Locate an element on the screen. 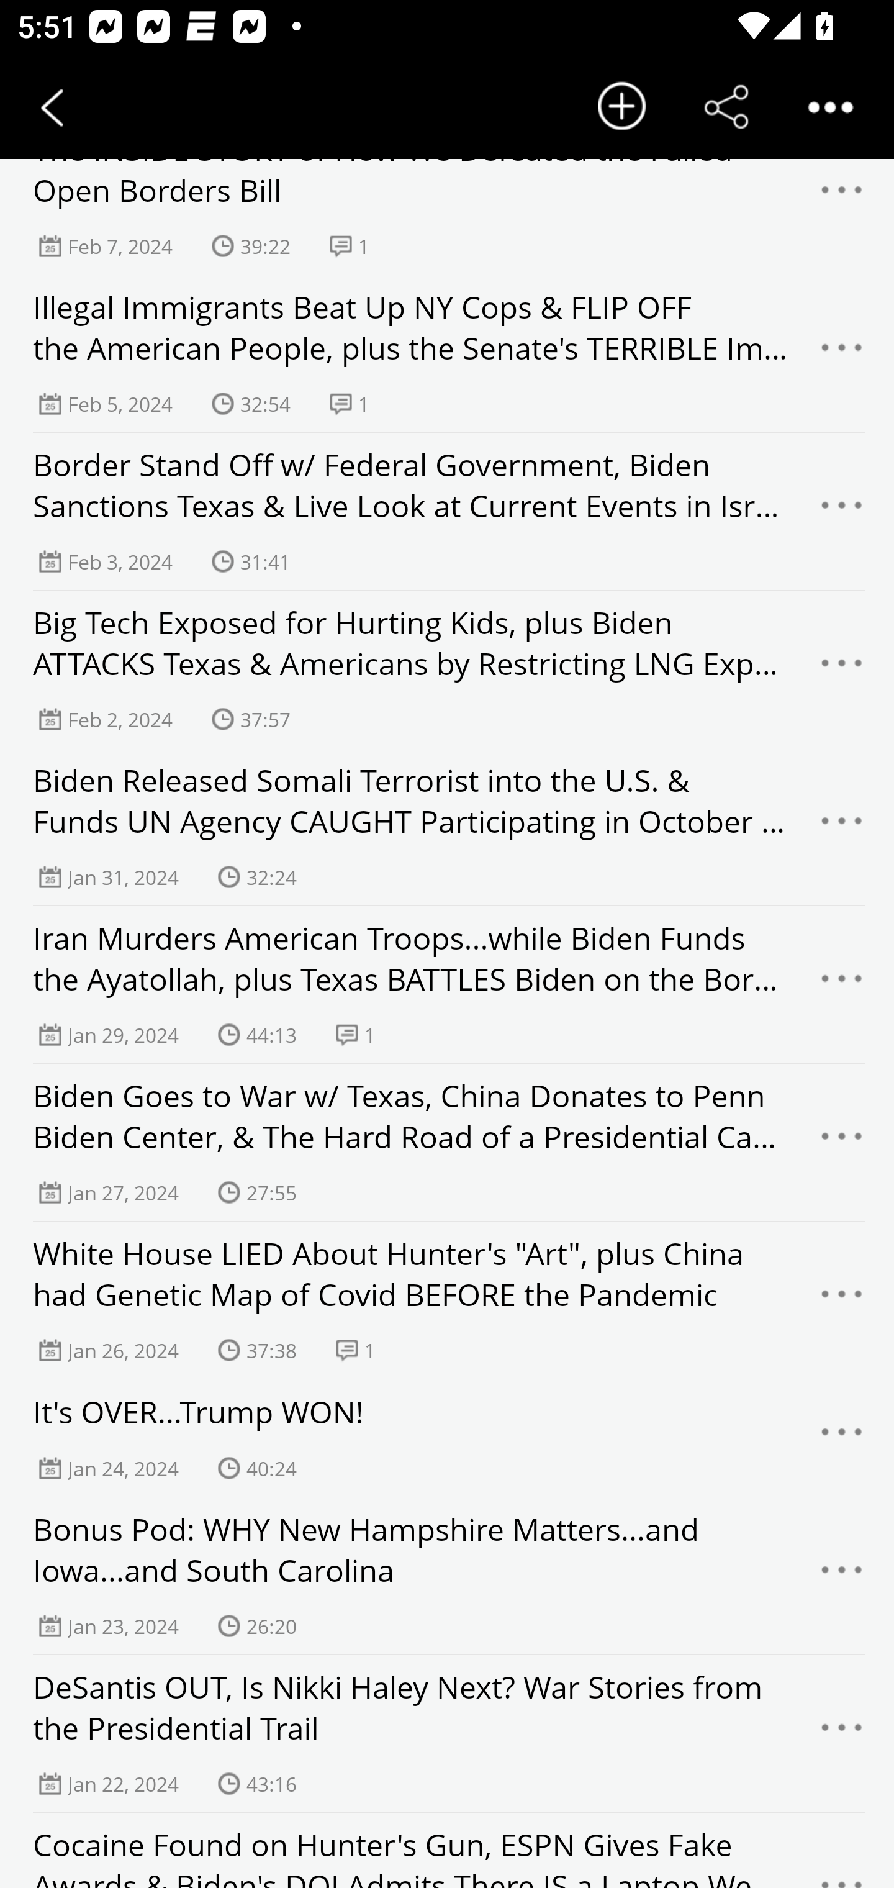 Image resolution: width=894 pixels, height=1888 pixels. Menu is located at coordinates (842, 669).